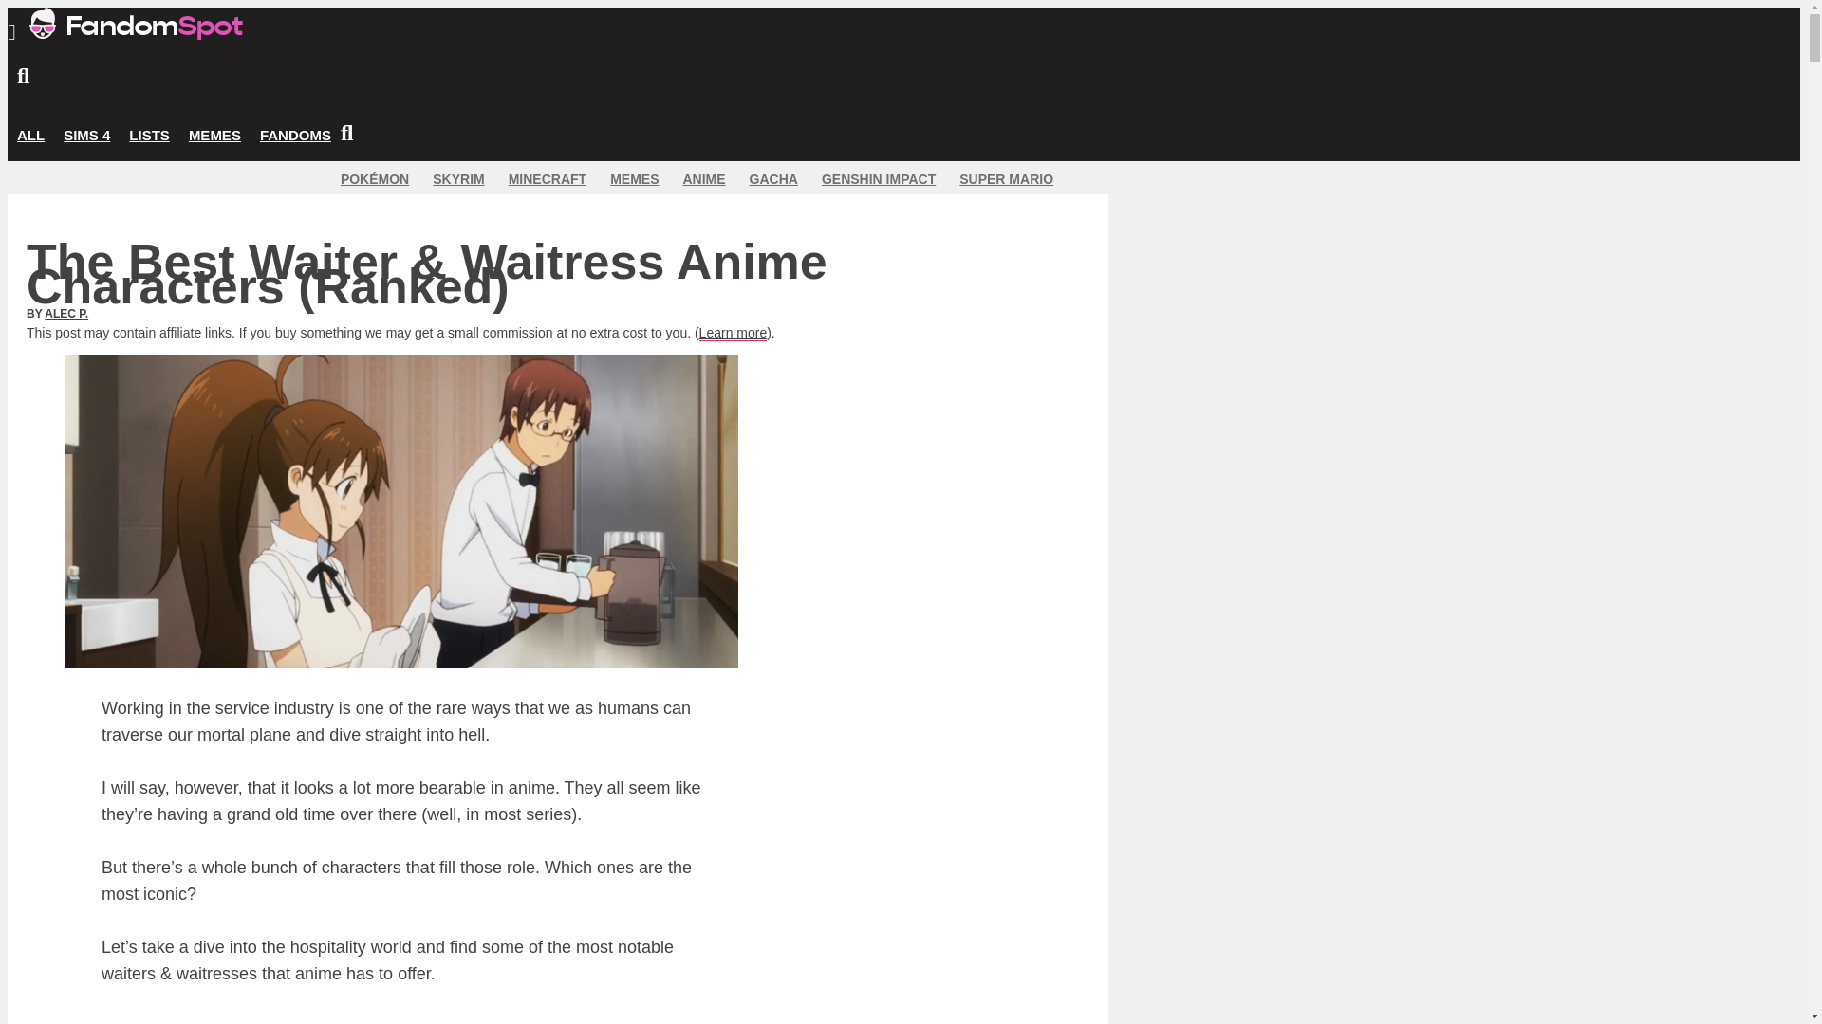  I want to click on SUPER MARIO, so click(1006, 178).